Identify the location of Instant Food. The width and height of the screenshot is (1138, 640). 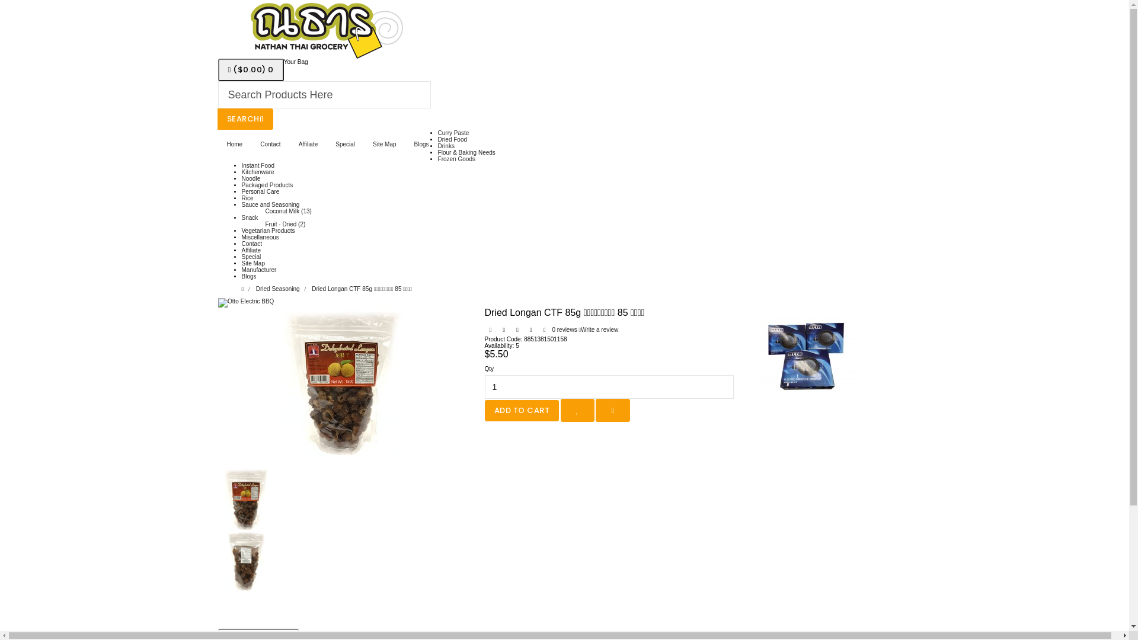
(258, 166).